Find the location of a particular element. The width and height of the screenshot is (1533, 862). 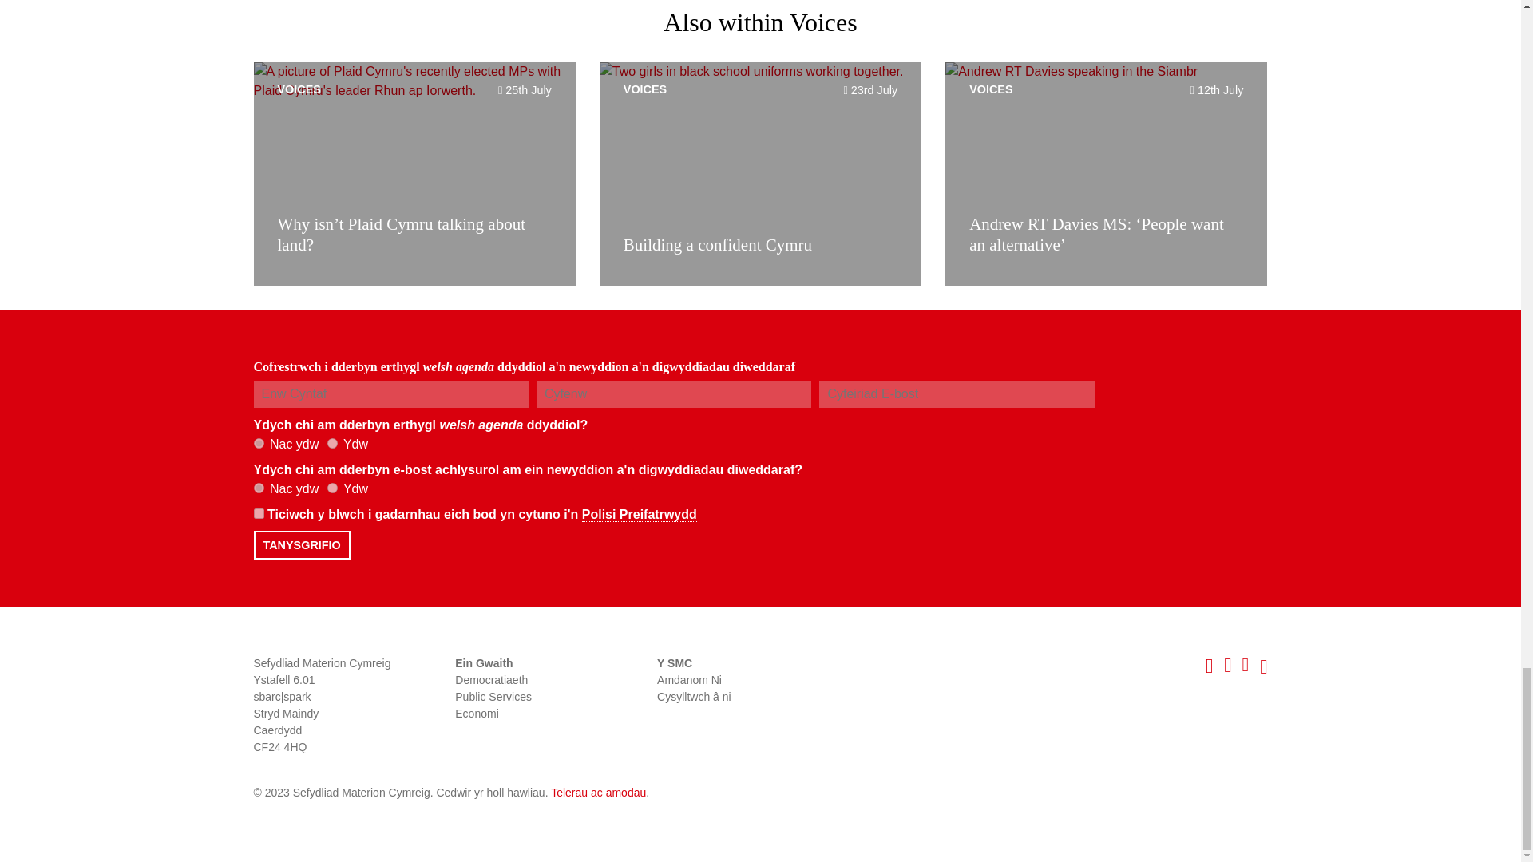

No is located at coordinates (259, 487).